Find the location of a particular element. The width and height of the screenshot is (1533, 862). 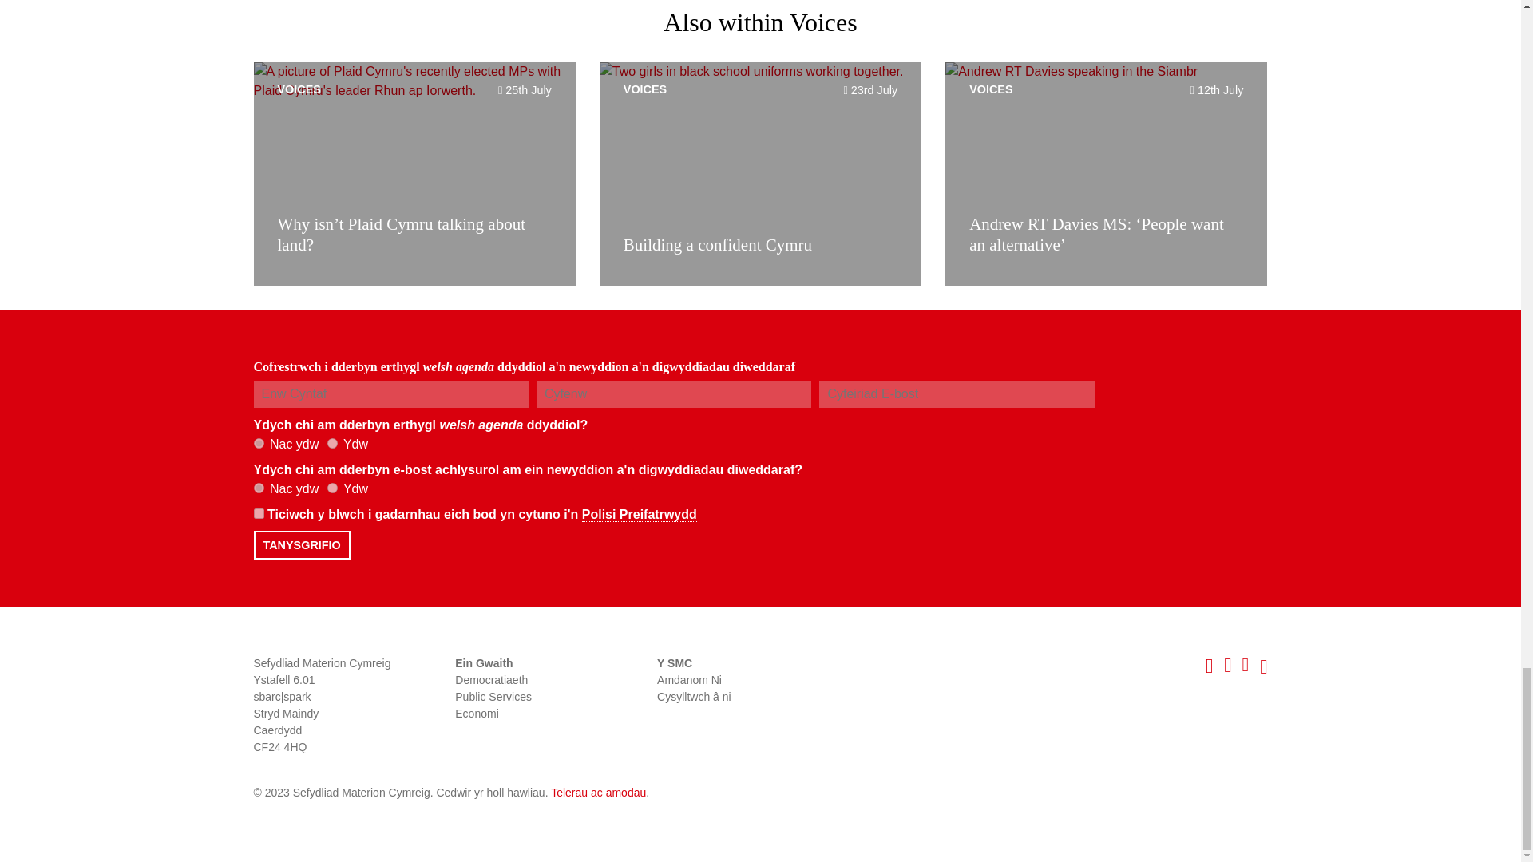

No is located at coordinates (259, 487).